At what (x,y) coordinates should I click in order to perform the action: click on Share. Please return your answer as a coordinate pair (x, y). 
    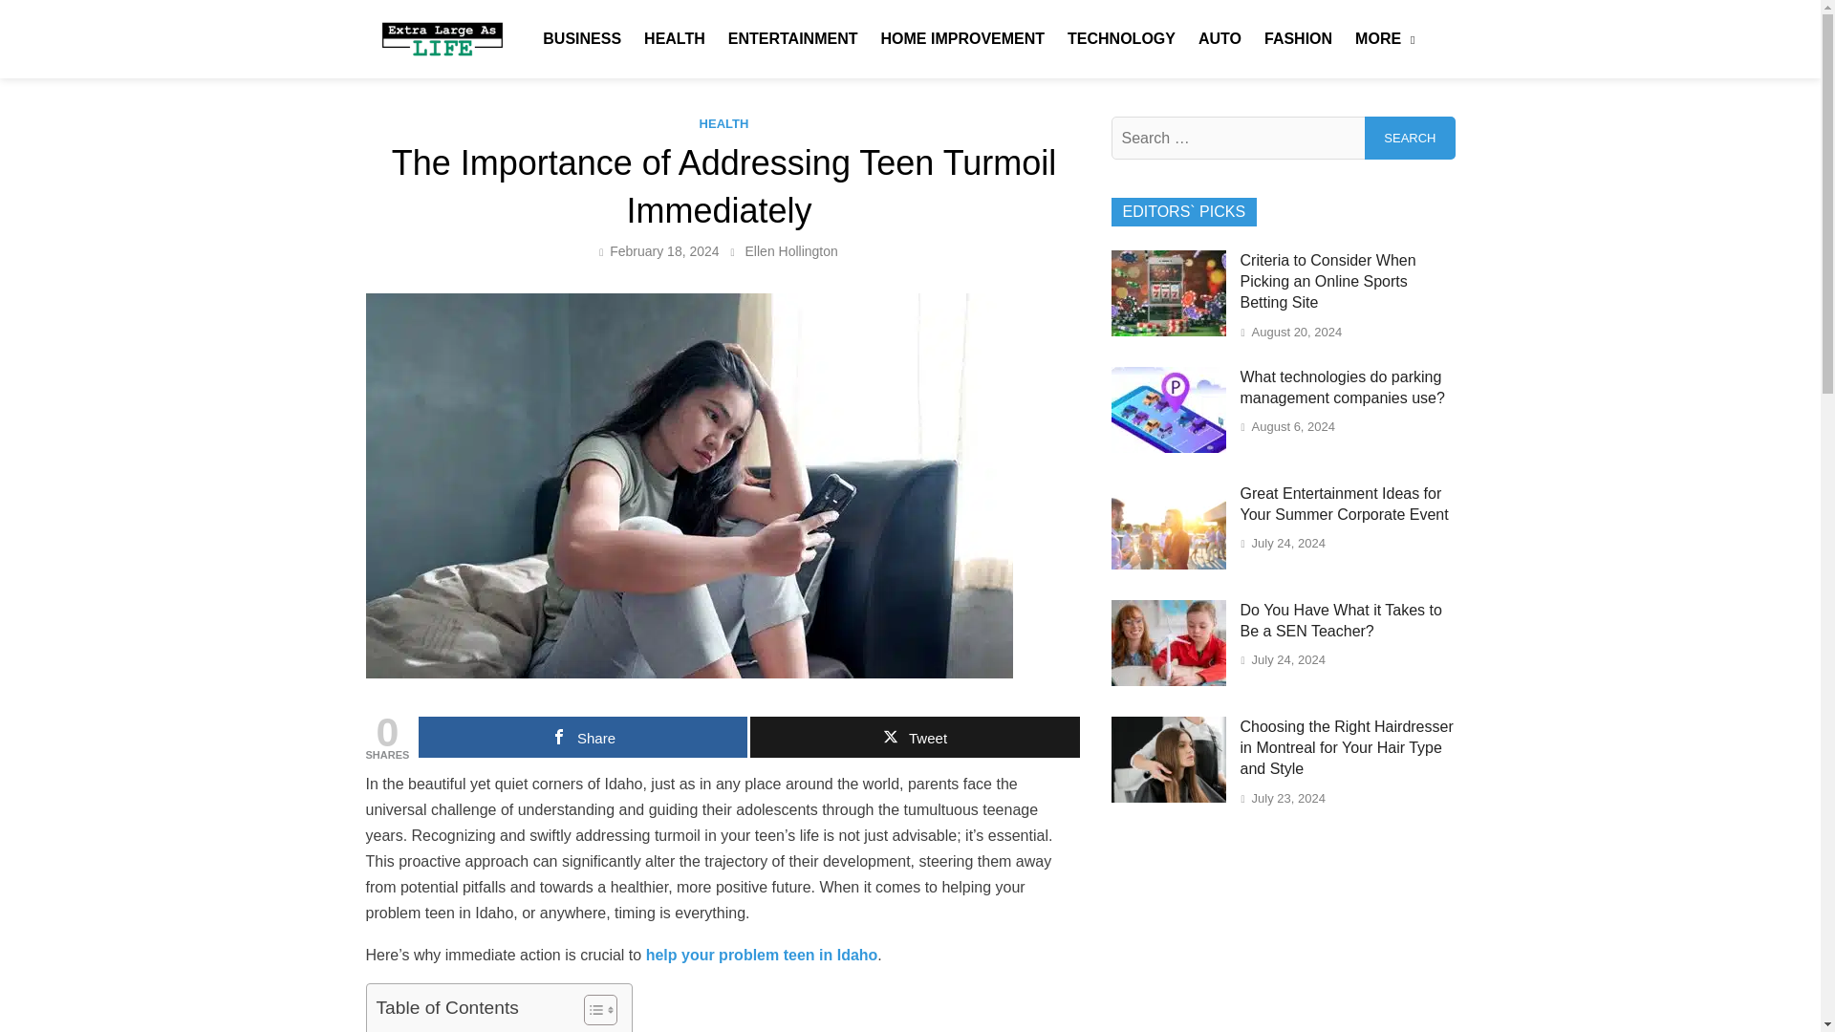
    Looking at the image, I should click on (582, 736).